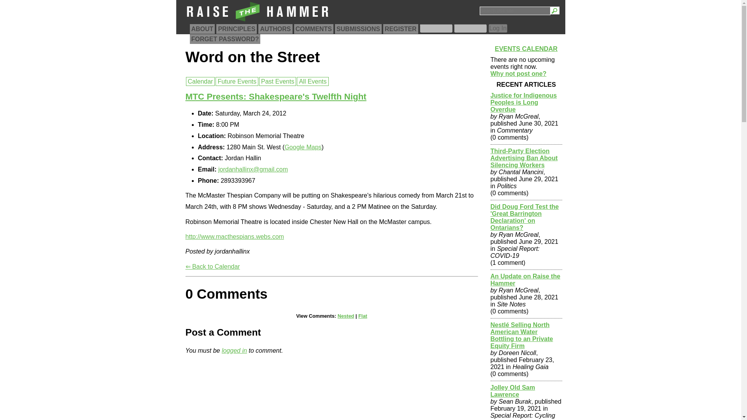 The image size is (747, 420). Describe the element at coordinates (234, 351) in the screenshot. I see `logged in` at that location.